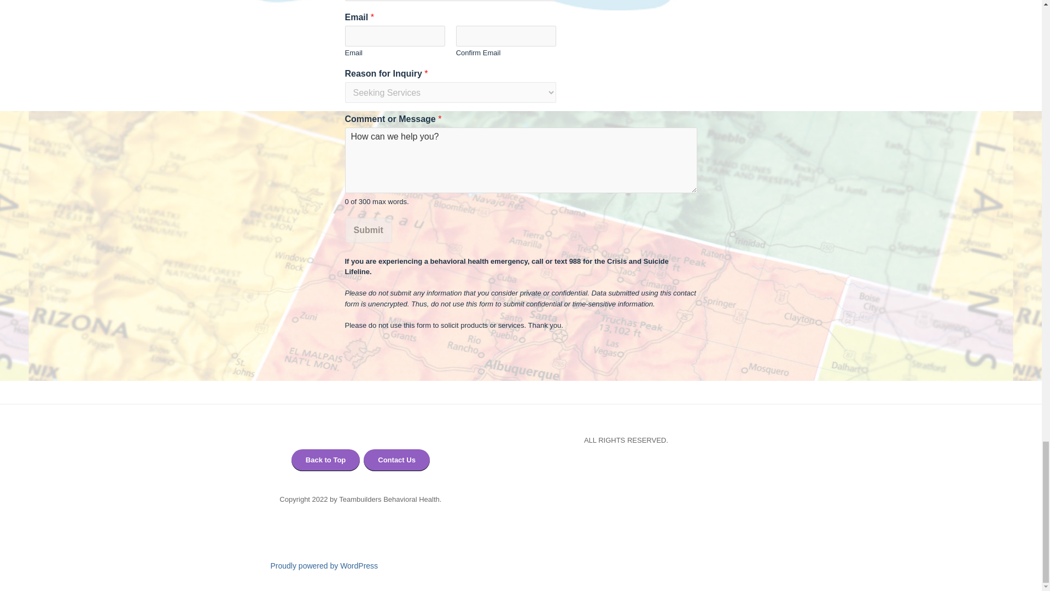 This screenshot has width=1050, height=591. I want to click on Proudly powered by WordPress, so click(324, 566).